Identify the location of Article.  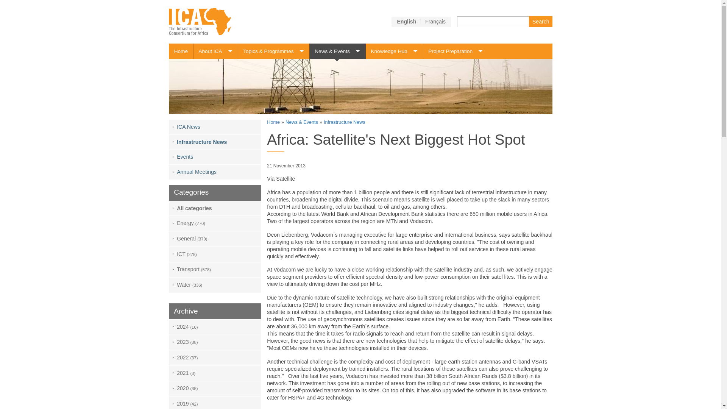
(435, 21).